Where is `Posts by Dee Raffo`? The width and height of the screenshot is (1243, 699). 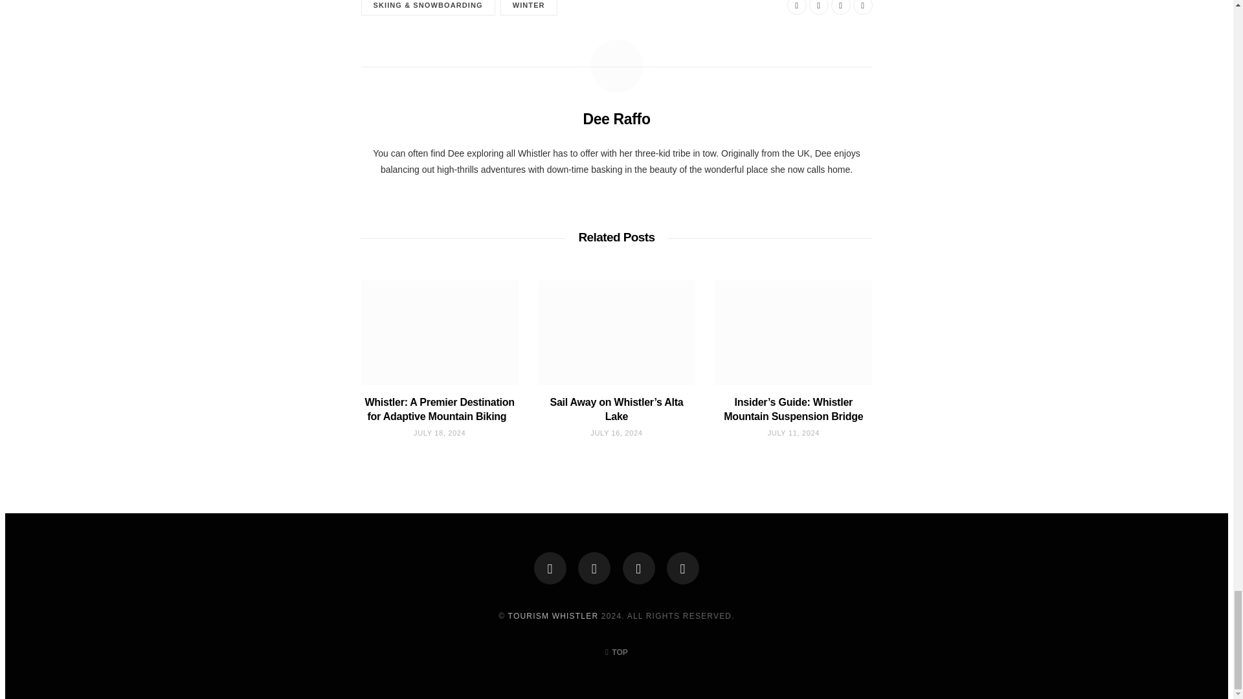
Posts by Dee Raffo is located at coordinates (616, 119).